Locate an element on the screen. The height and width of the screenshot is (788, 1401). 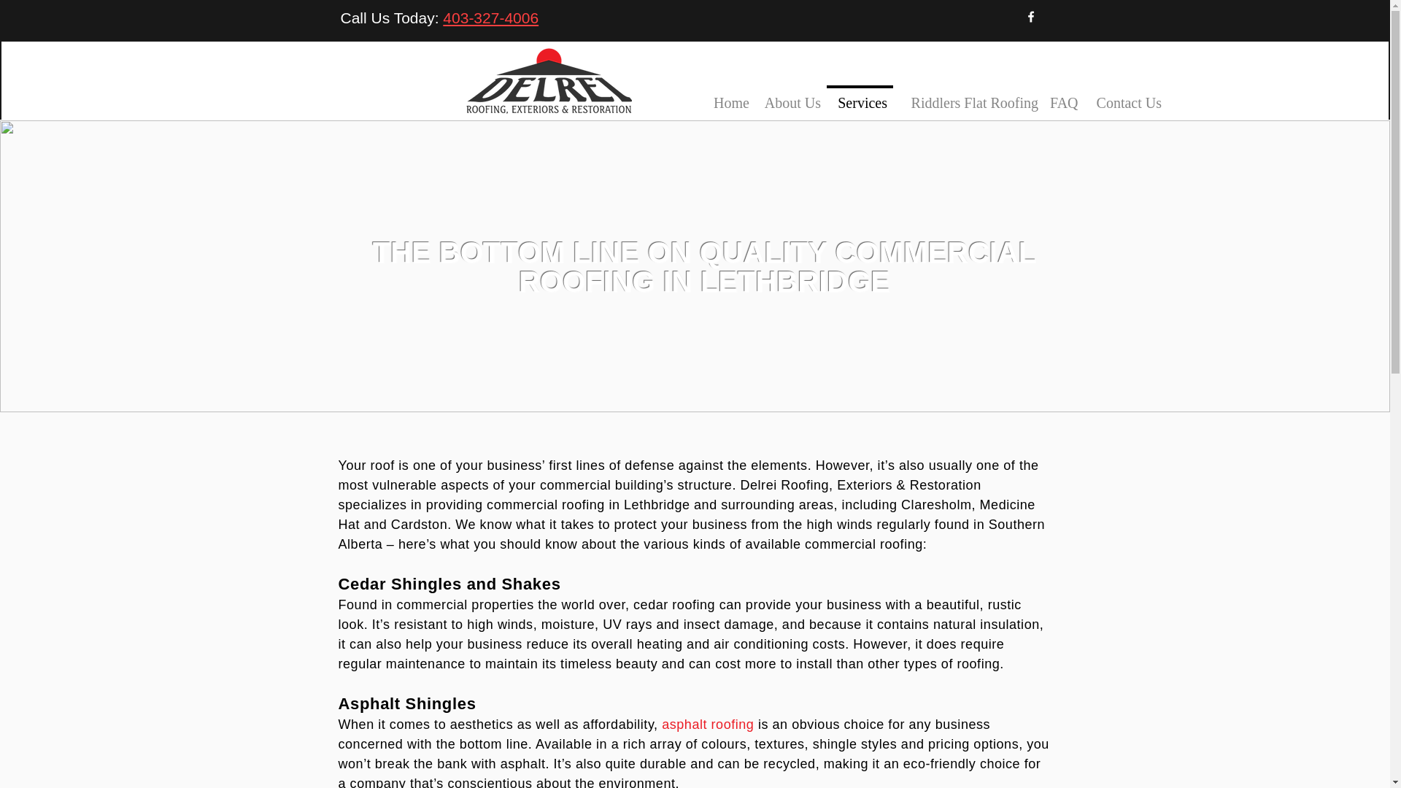
About Us is located at coordinates (790, 96).